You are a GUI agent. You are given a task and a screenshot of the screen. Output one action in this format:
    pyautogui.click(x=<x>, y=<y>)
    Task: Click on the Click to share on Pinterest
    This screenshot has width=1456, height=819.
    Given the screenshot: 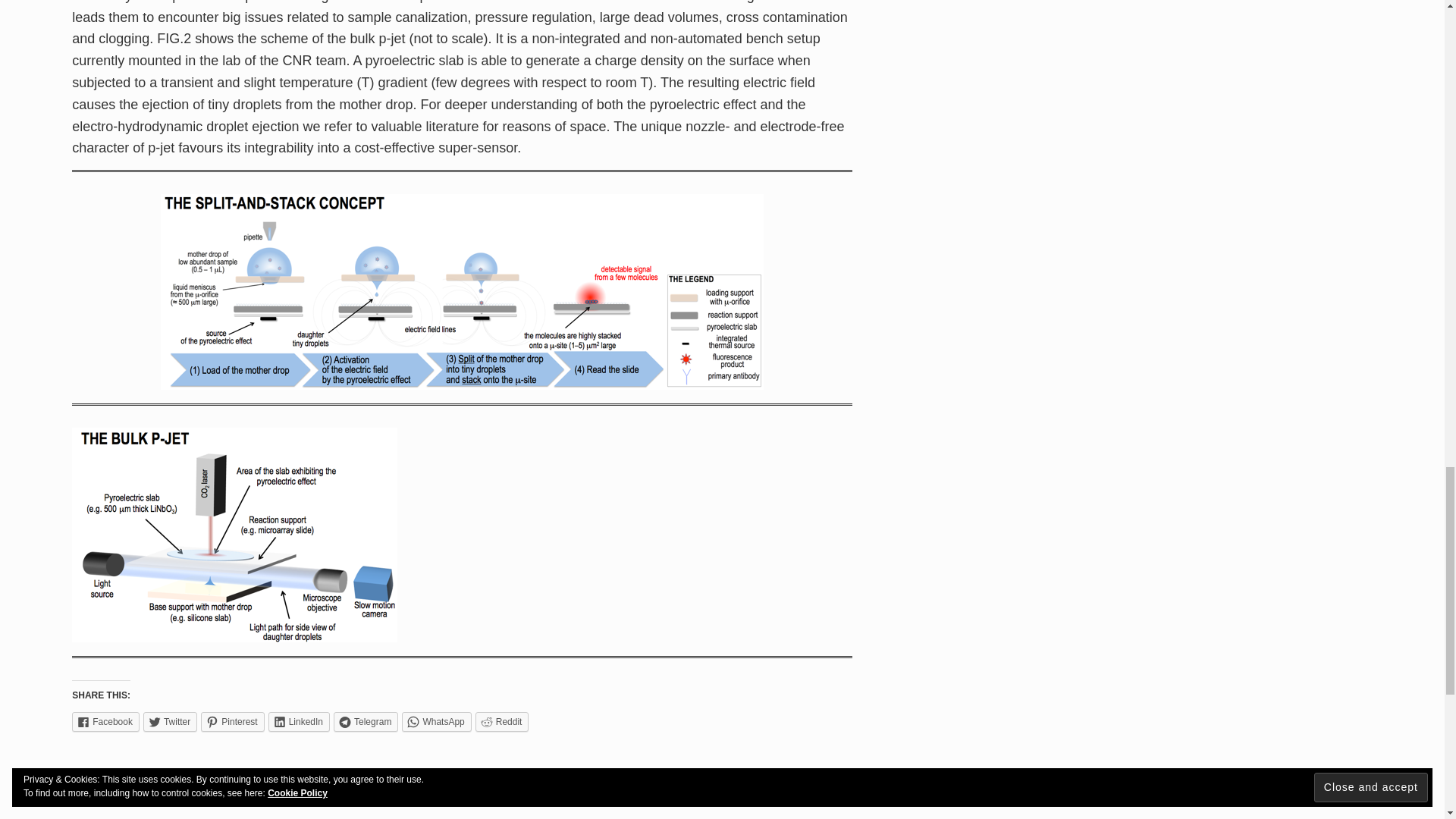 What is the action you would take?
    pyautogui.click(x=232, y=722)
    